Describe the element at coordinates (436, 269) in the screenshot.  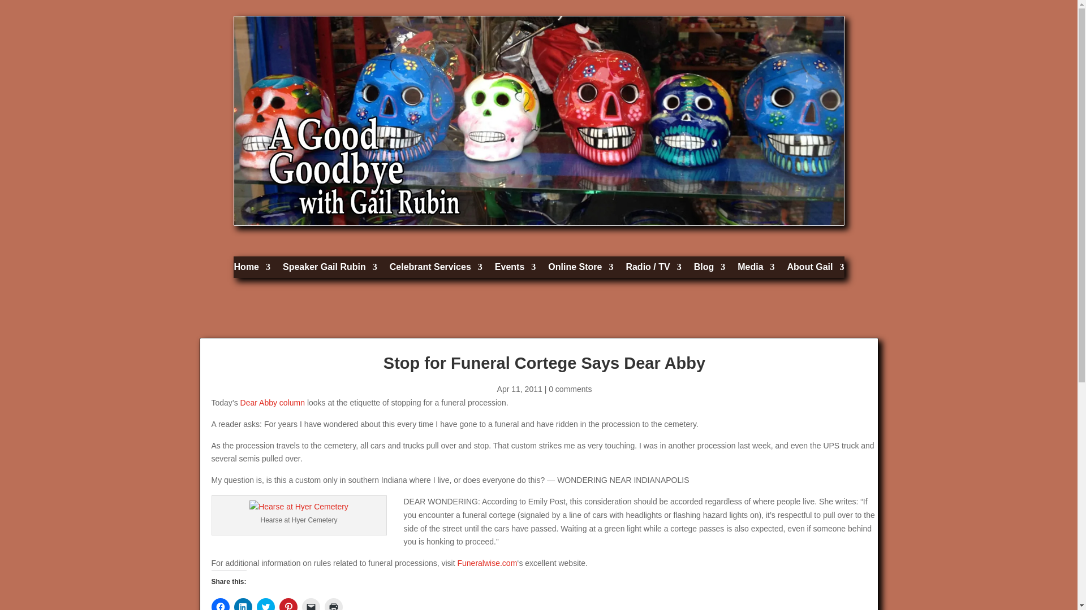
I see `Celebrant Services` at that location.